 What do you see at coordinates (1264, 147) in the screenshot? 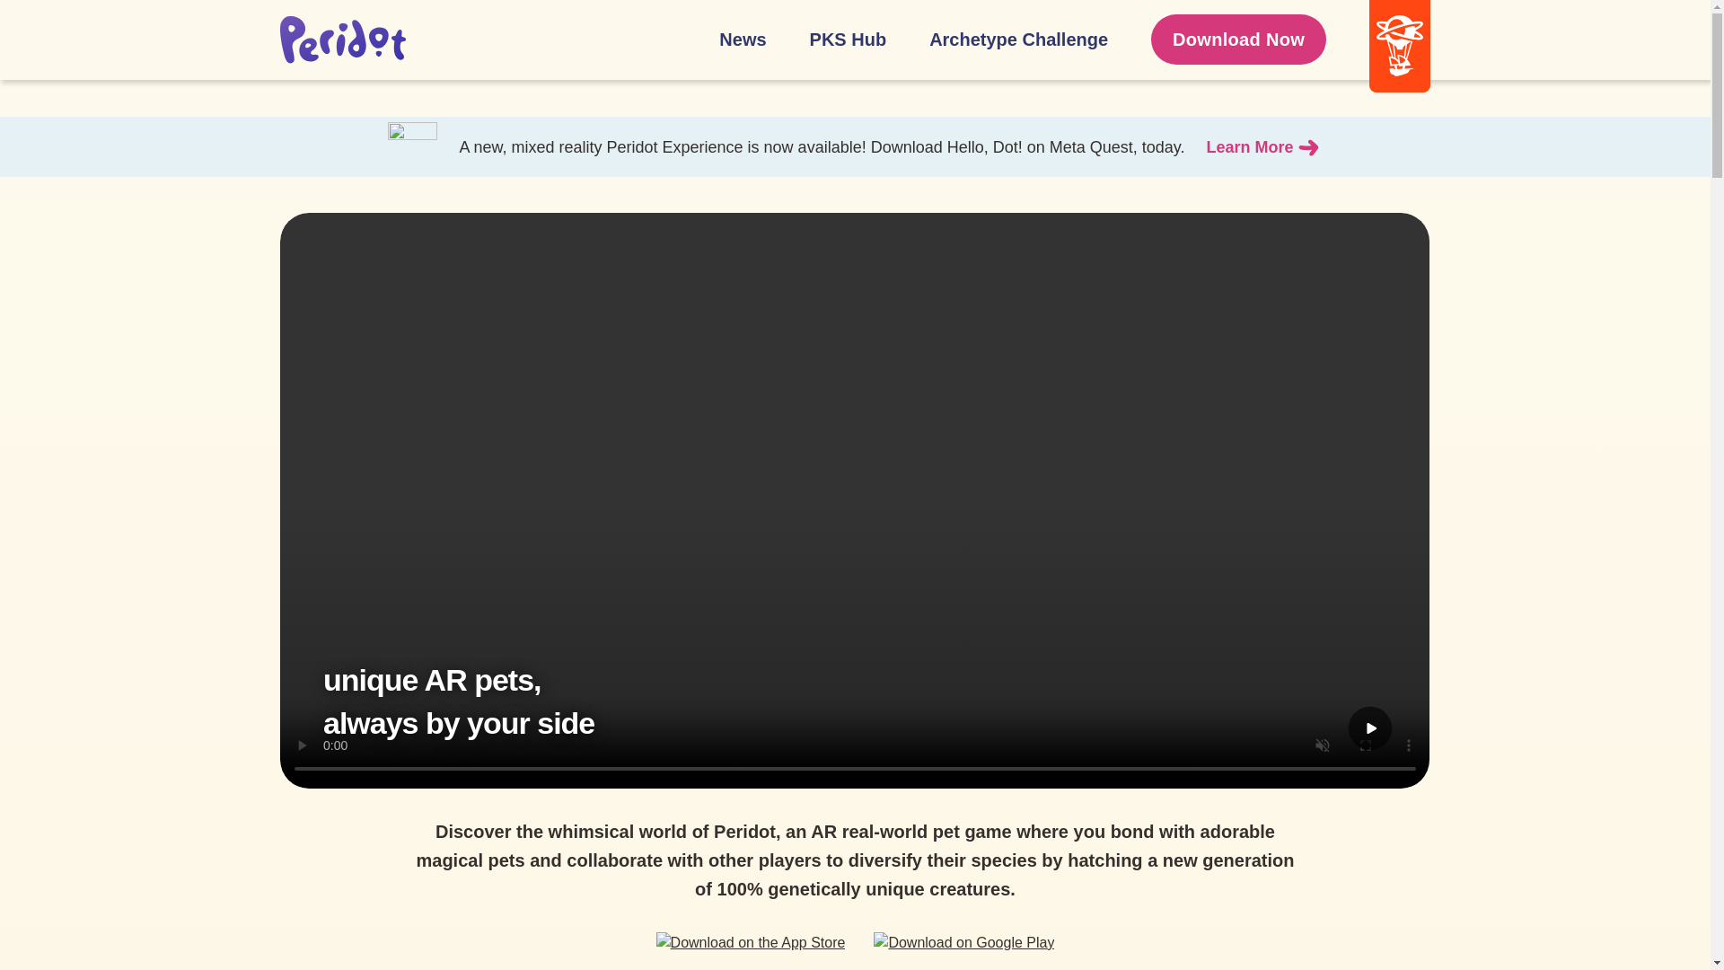
I see `Learn More` at bounding box center [1264, 147].